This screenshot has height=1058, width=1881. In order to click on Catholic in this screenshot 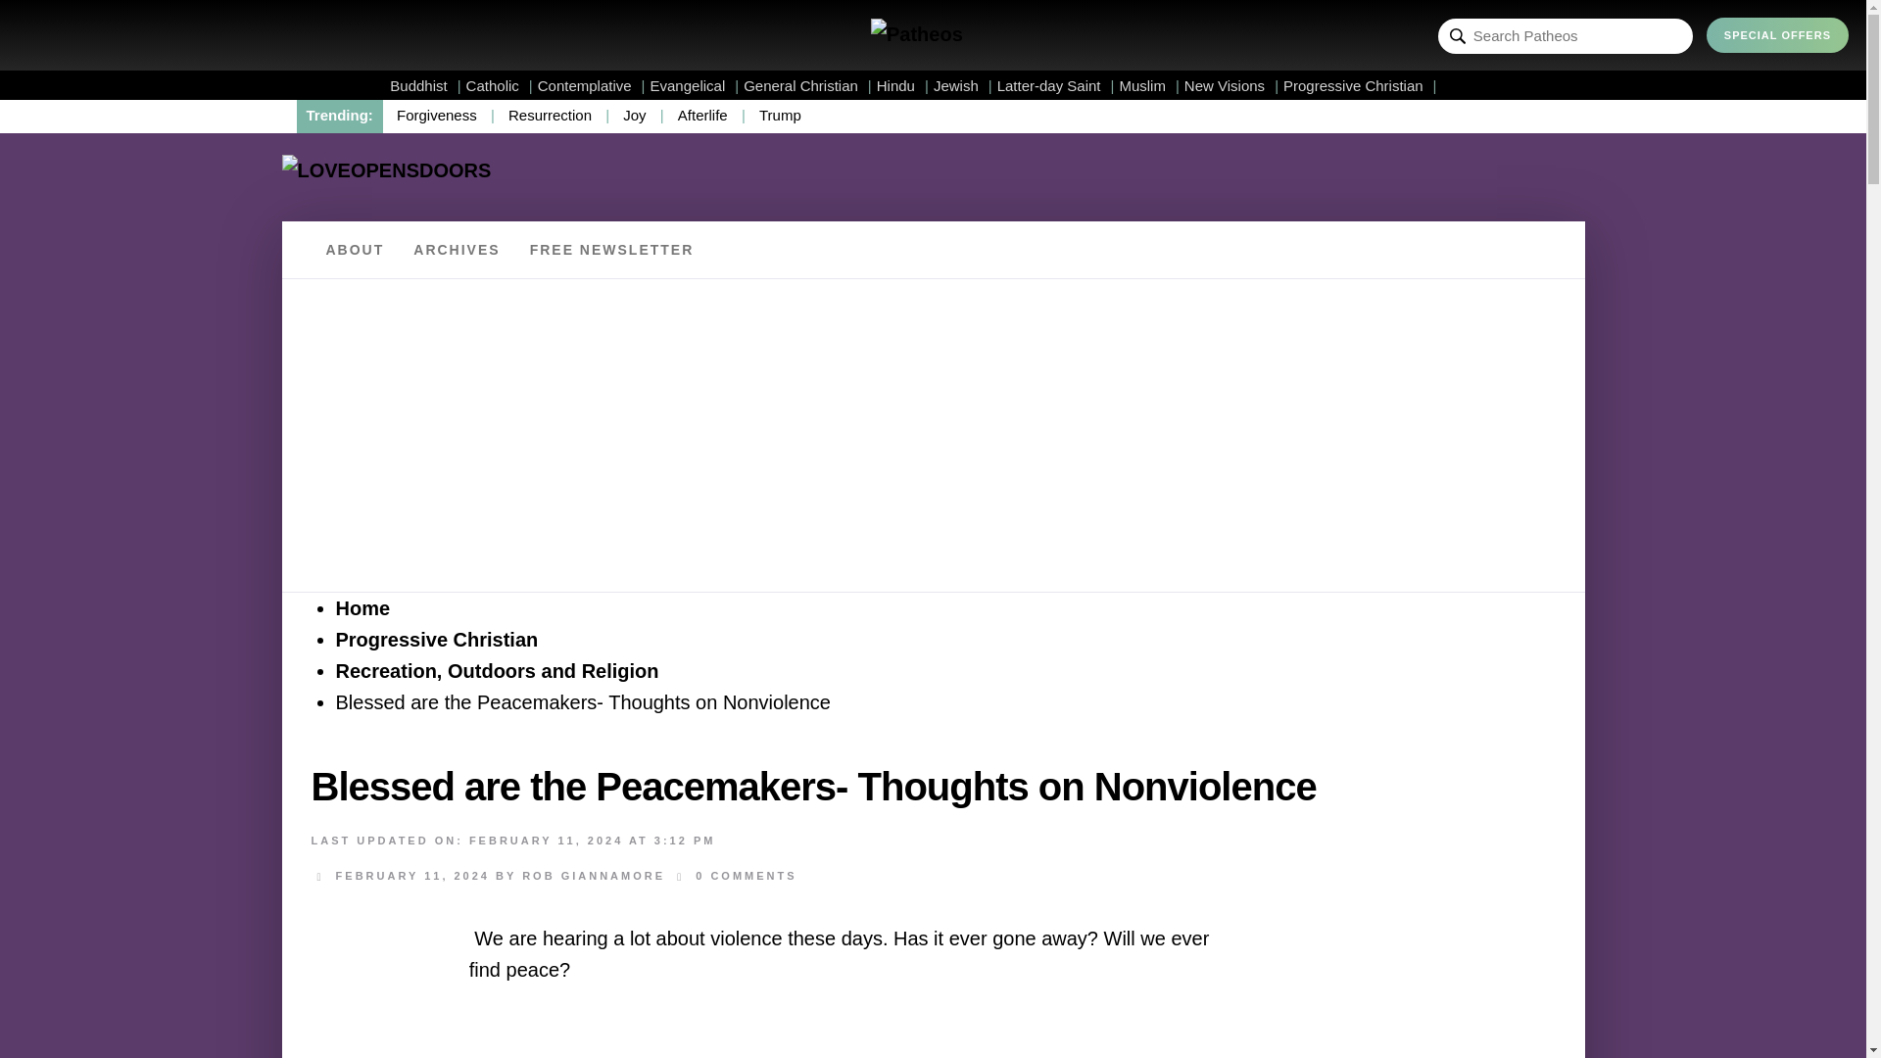, I will do `click(500, 85)`.